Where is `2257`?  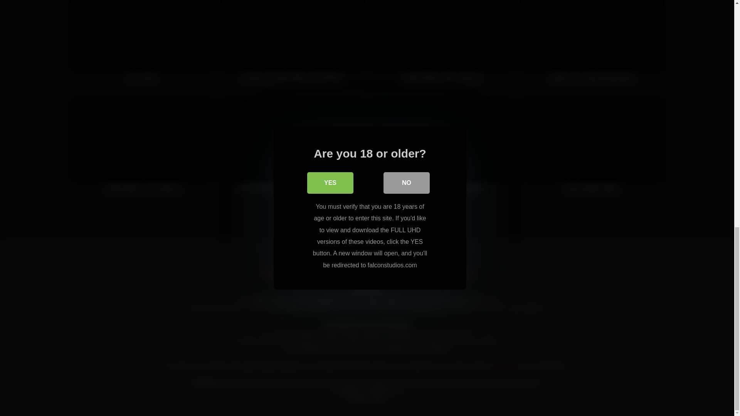
2257 is located at coordinates (427, 273).